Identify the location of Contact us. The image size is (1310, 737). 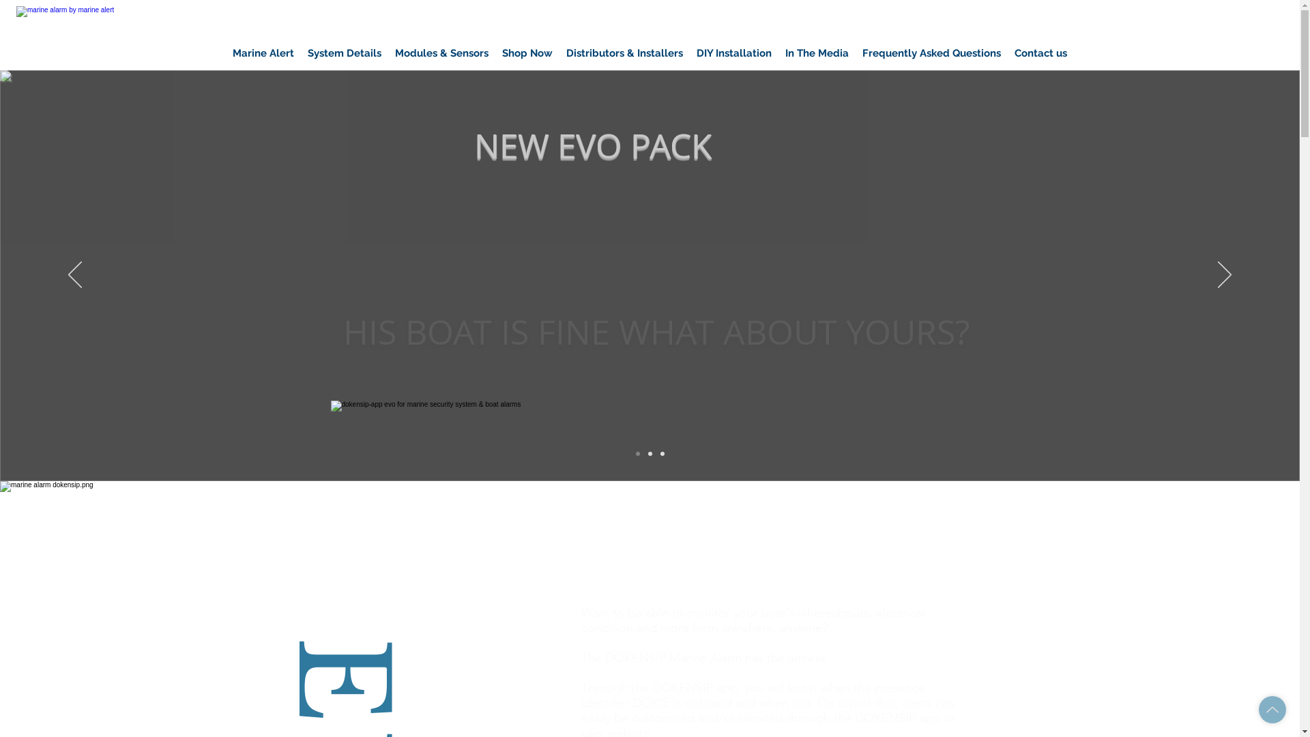
(1041, 53).